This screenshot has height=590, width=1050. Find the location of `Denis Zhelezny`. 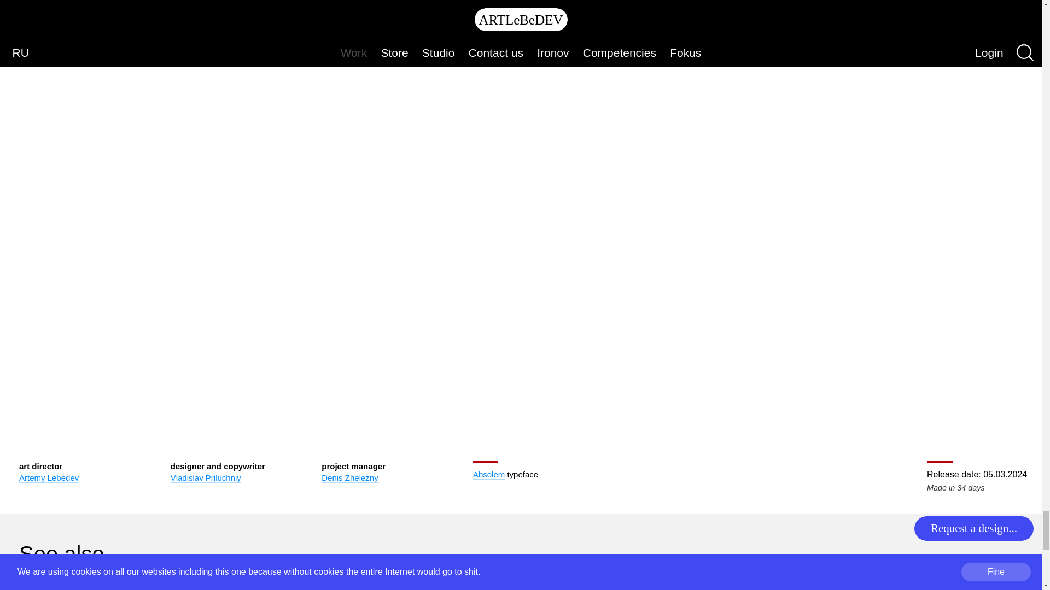

Denis Zhelezny is located at coordinates (349, 478).